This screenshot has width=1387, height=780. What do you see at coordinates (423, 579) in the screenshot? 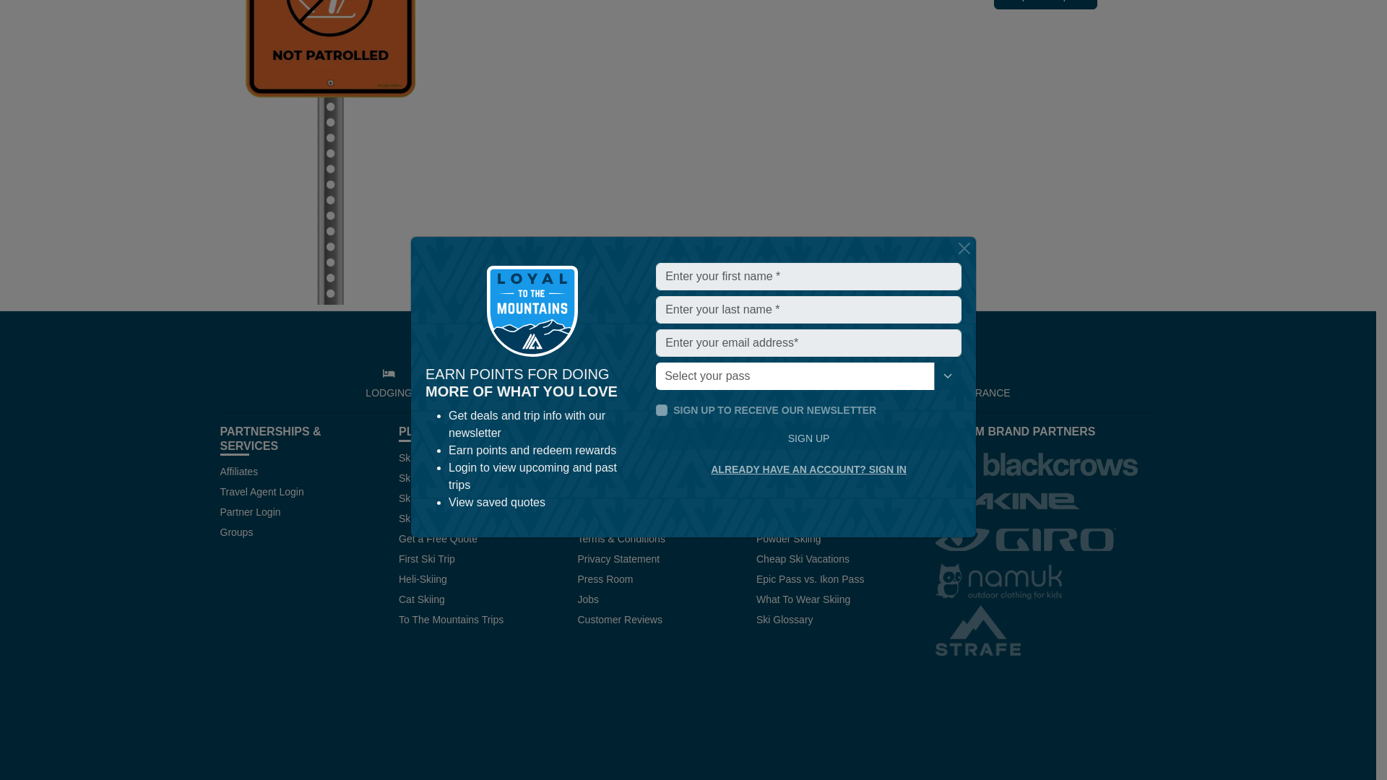
I see `Heli-Skiing` at bounding box center [423, 579].